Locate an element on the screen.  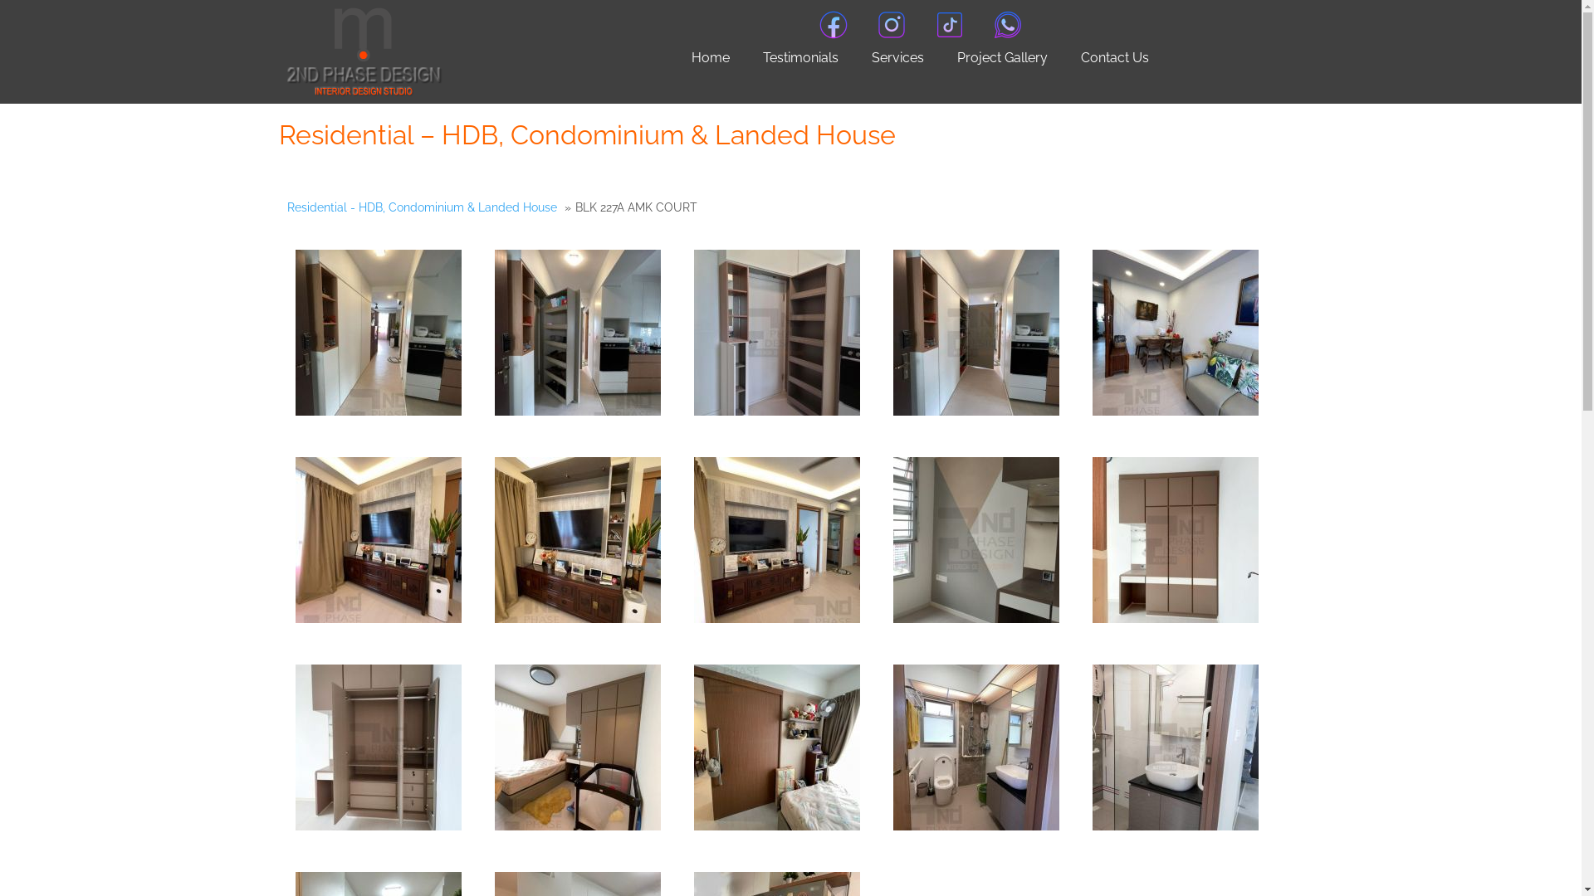
Residential - HDB, Condominium & Landed House is located at coordinates (422, 212).